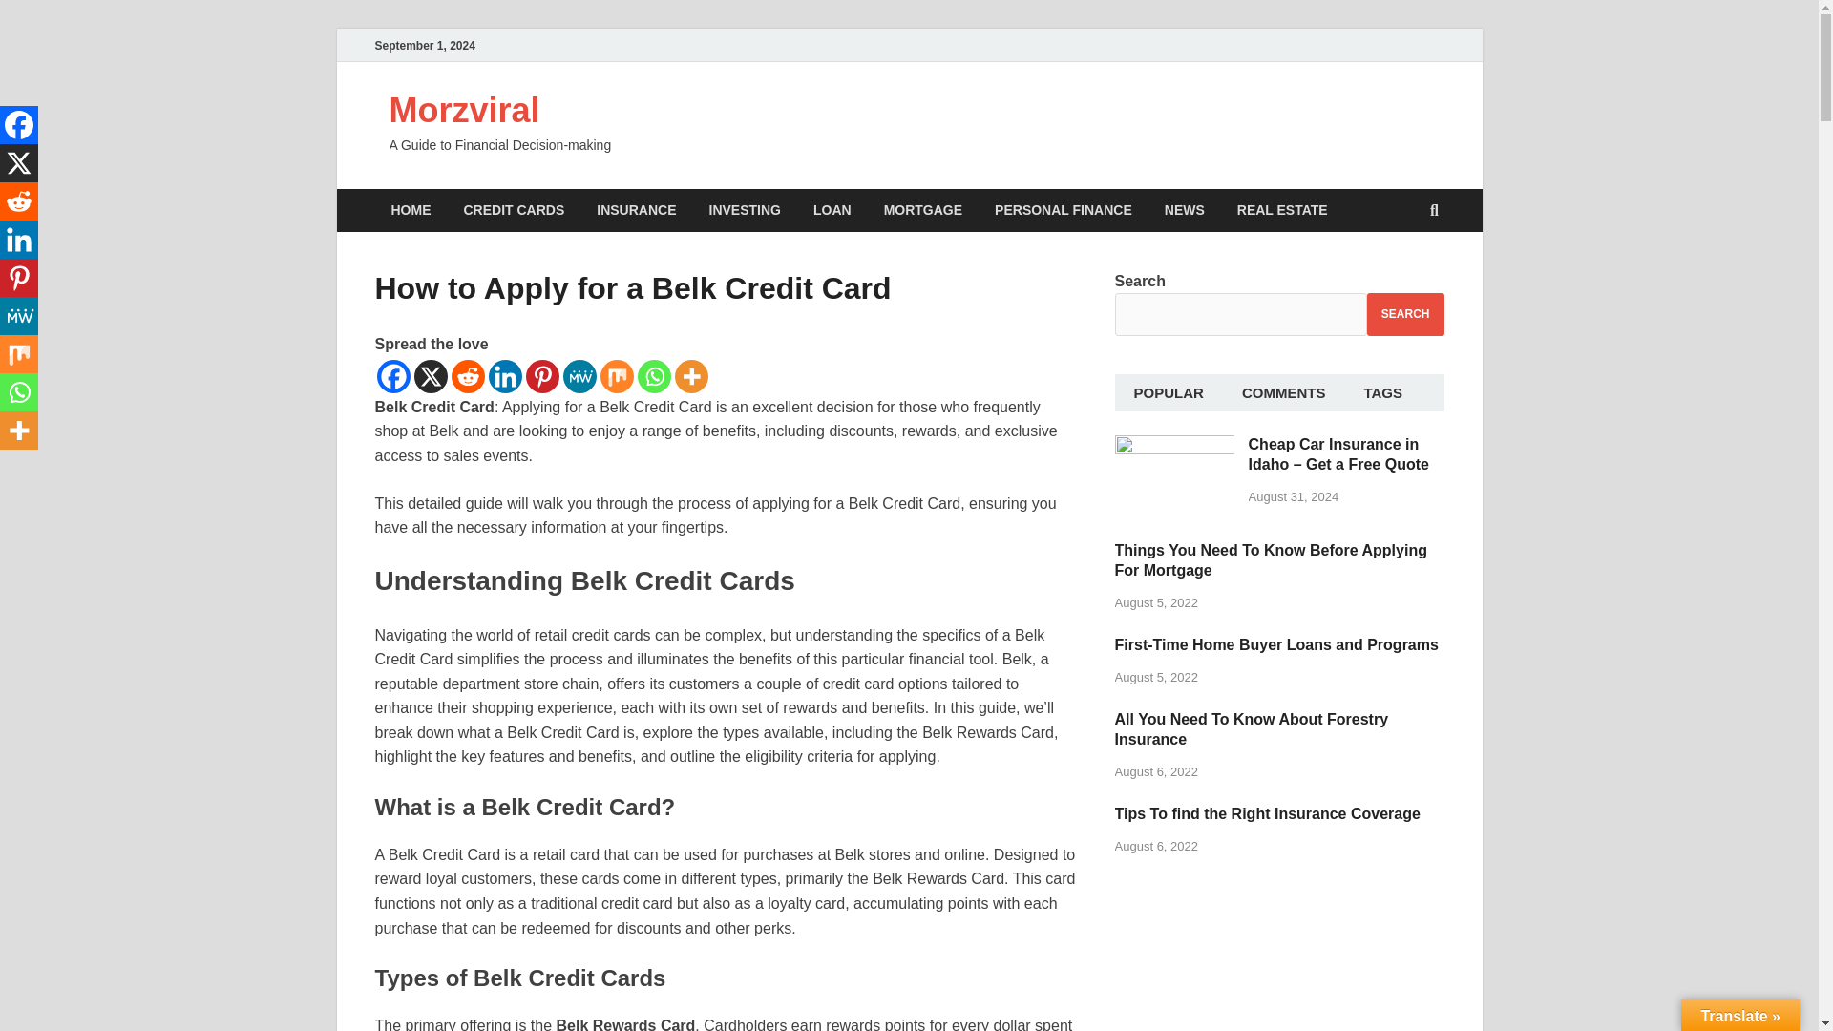  What do you see at coordinates (541, 376) in the screenshot?
I see `Pinterest` at bounding box center [541, 376].